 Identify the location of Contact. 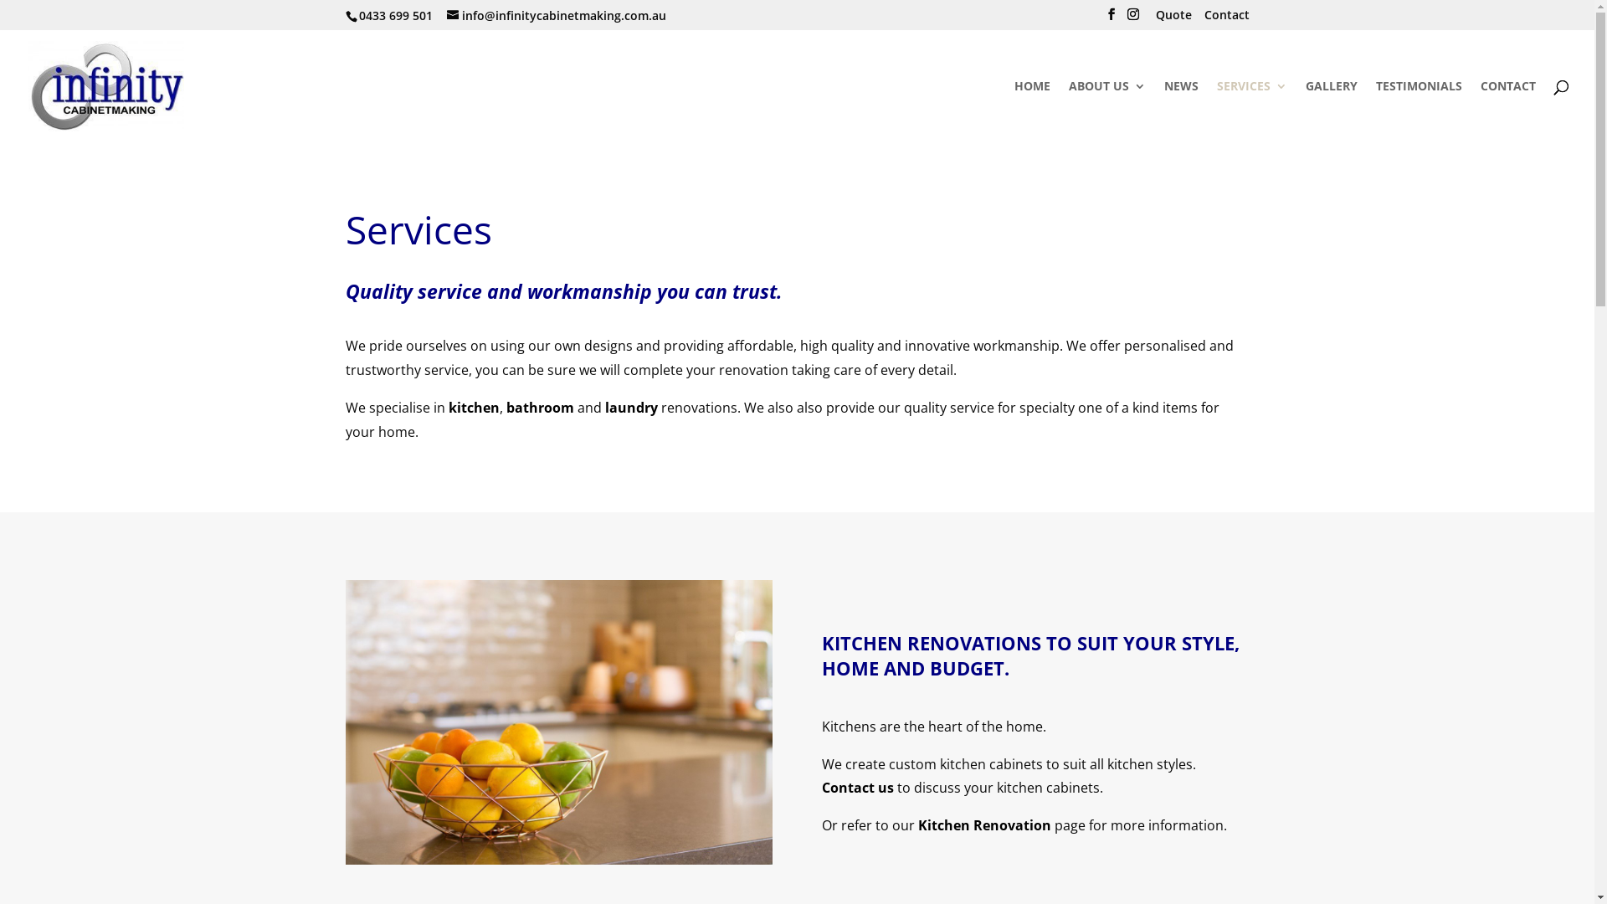
(1226, 18).